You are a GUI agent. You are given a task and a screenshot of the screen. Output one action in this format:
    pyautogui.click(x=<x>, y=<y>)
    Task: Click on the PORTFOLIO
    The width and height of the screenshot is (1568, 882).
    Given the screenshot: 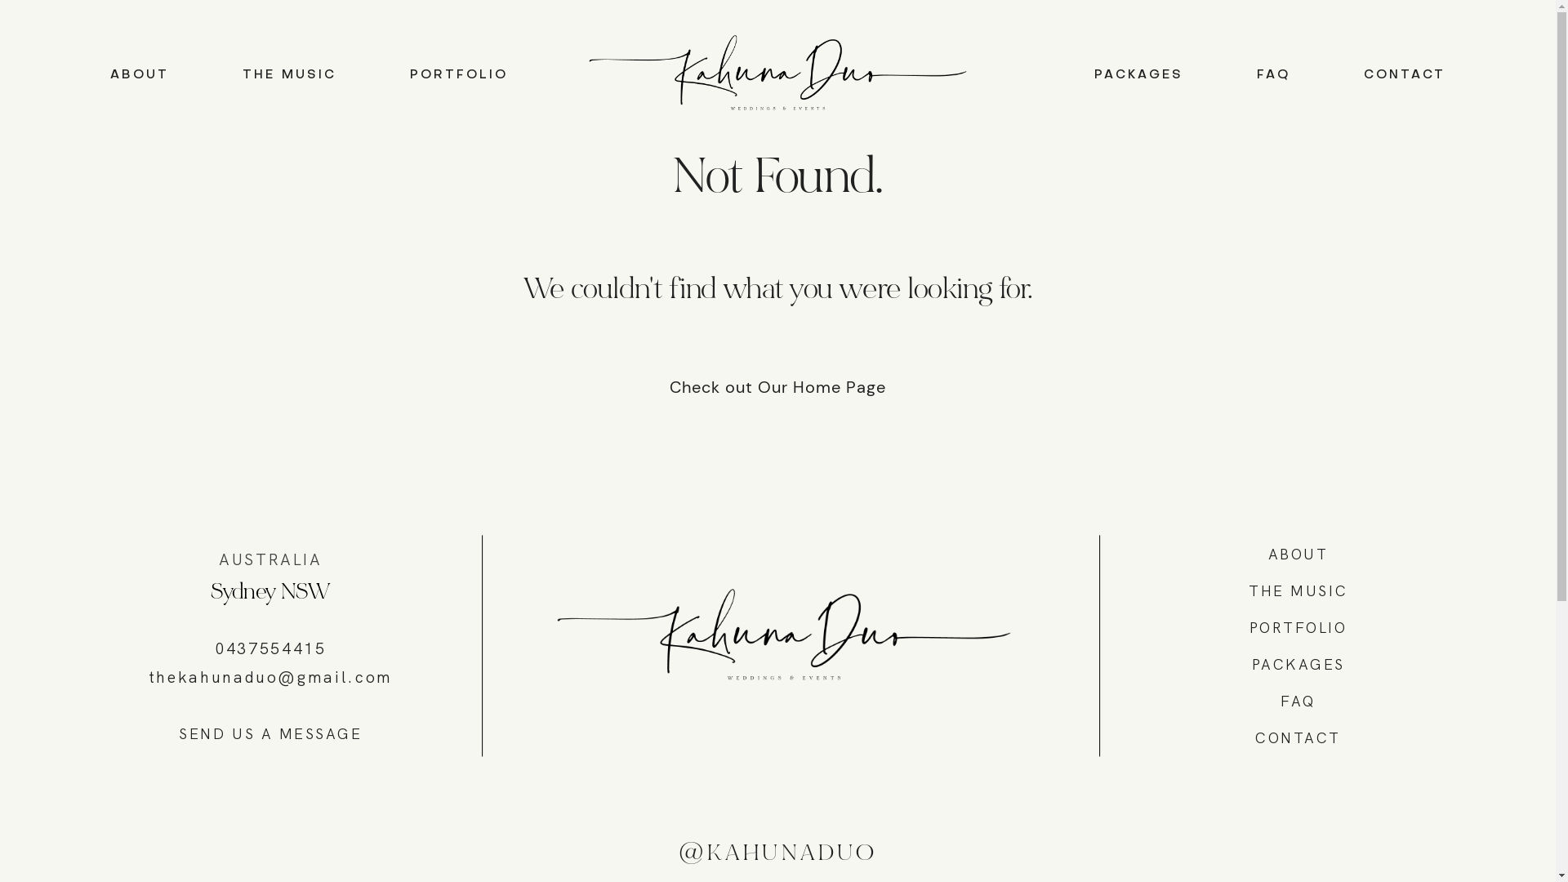 What is the action you would take?
    pyautogui.click(x=1298, y=627)
    